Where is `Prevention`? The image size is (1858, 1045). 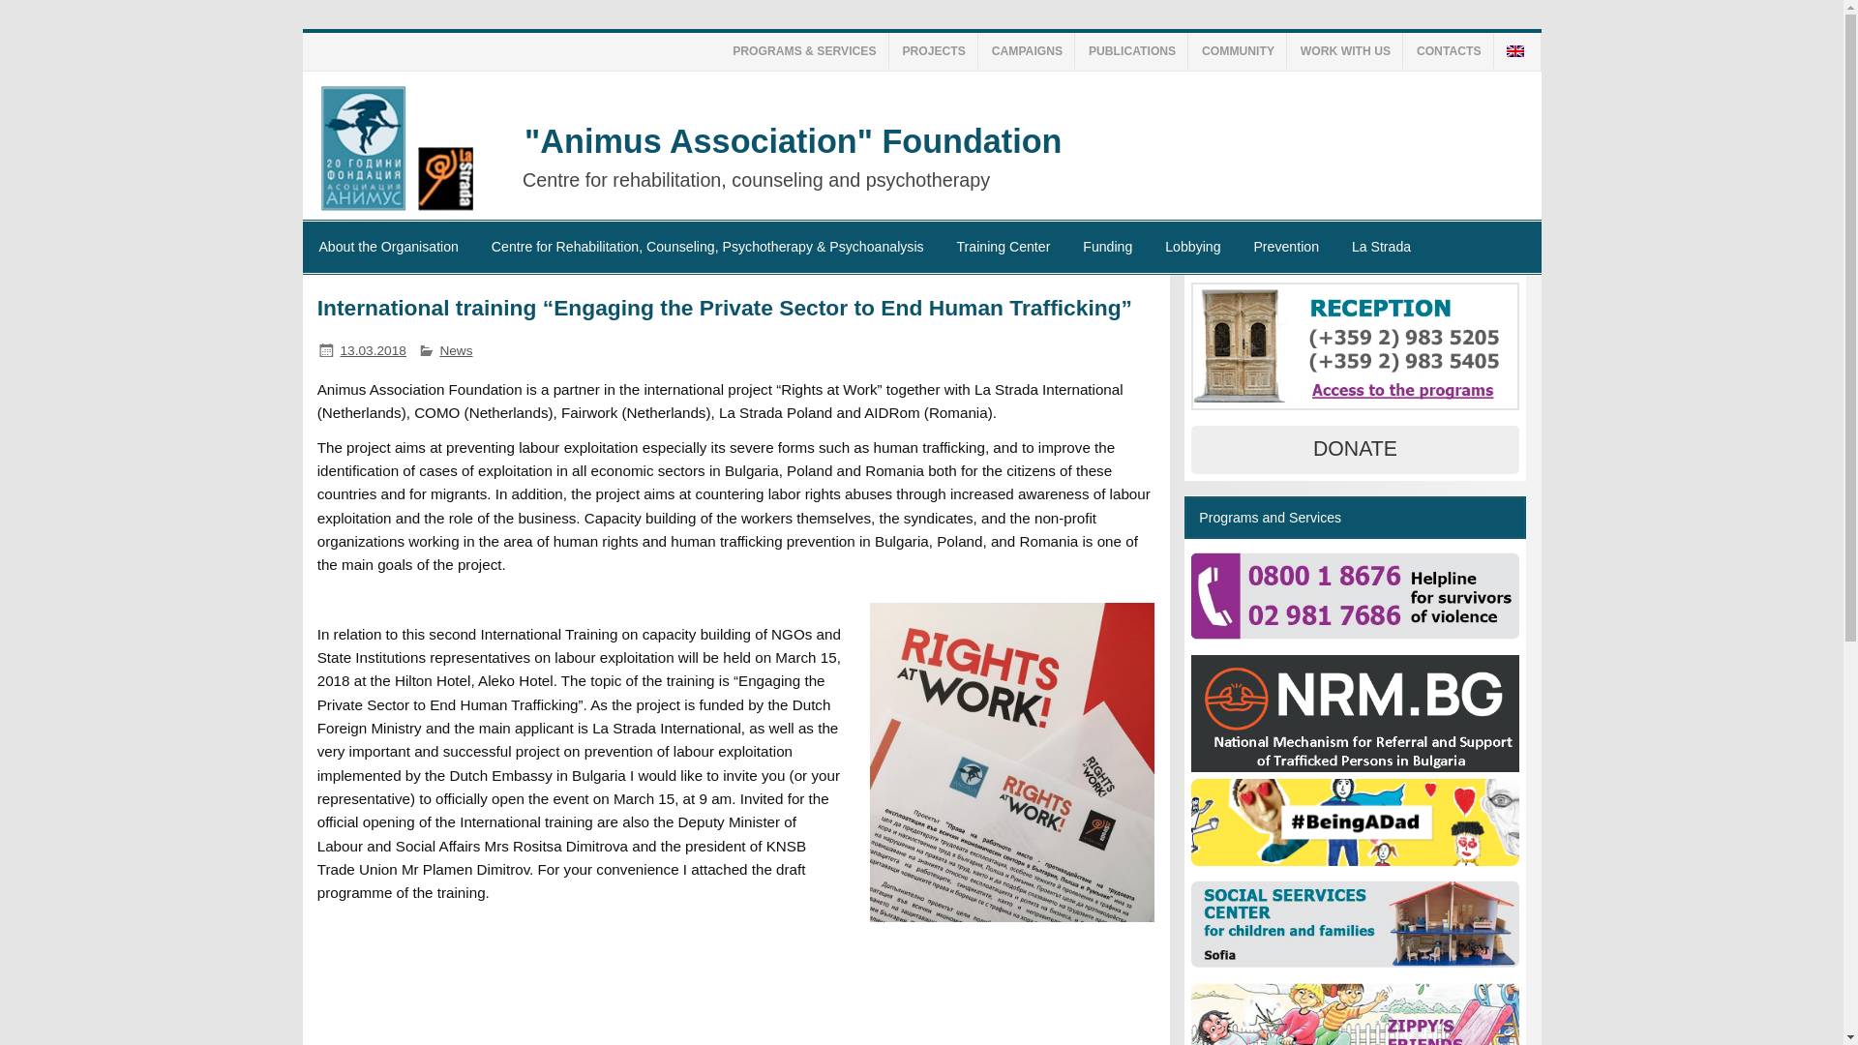 Prevention is located at coordinates (1285, 247).